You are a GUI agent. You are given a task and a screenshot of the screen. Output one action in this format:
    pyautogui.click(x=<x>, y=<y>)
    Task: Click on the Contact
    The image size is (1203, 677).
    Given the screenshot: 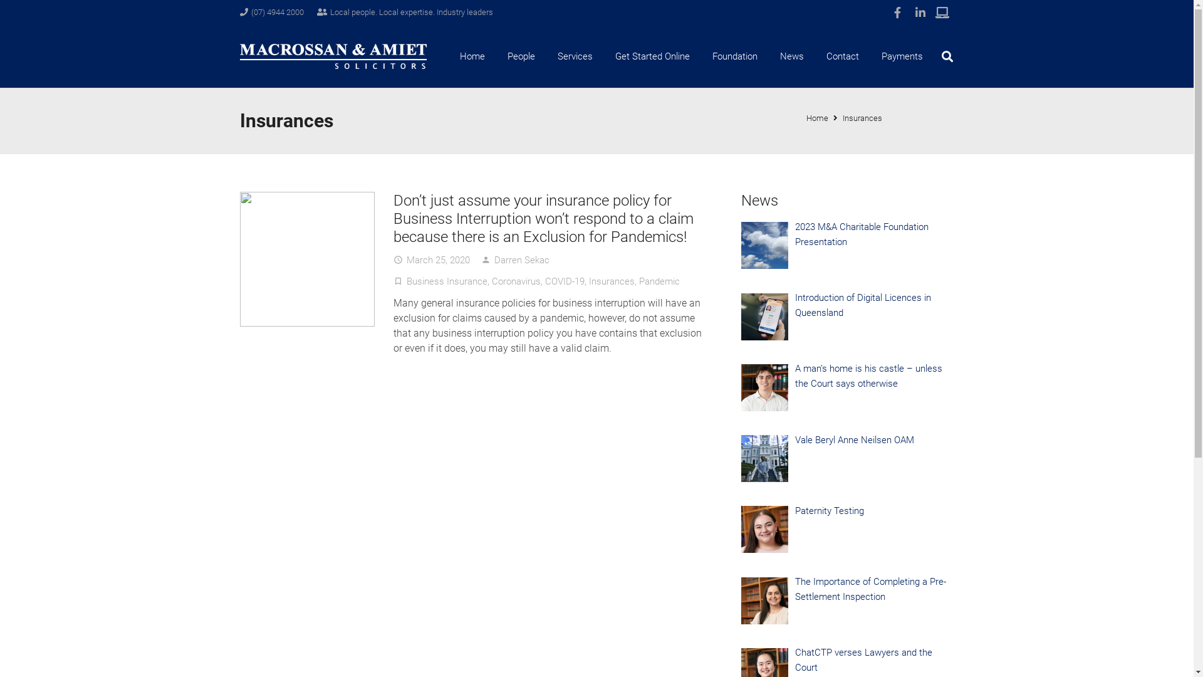 What is the action you would take?
    pyautogui.click(x=843, y=56)
    